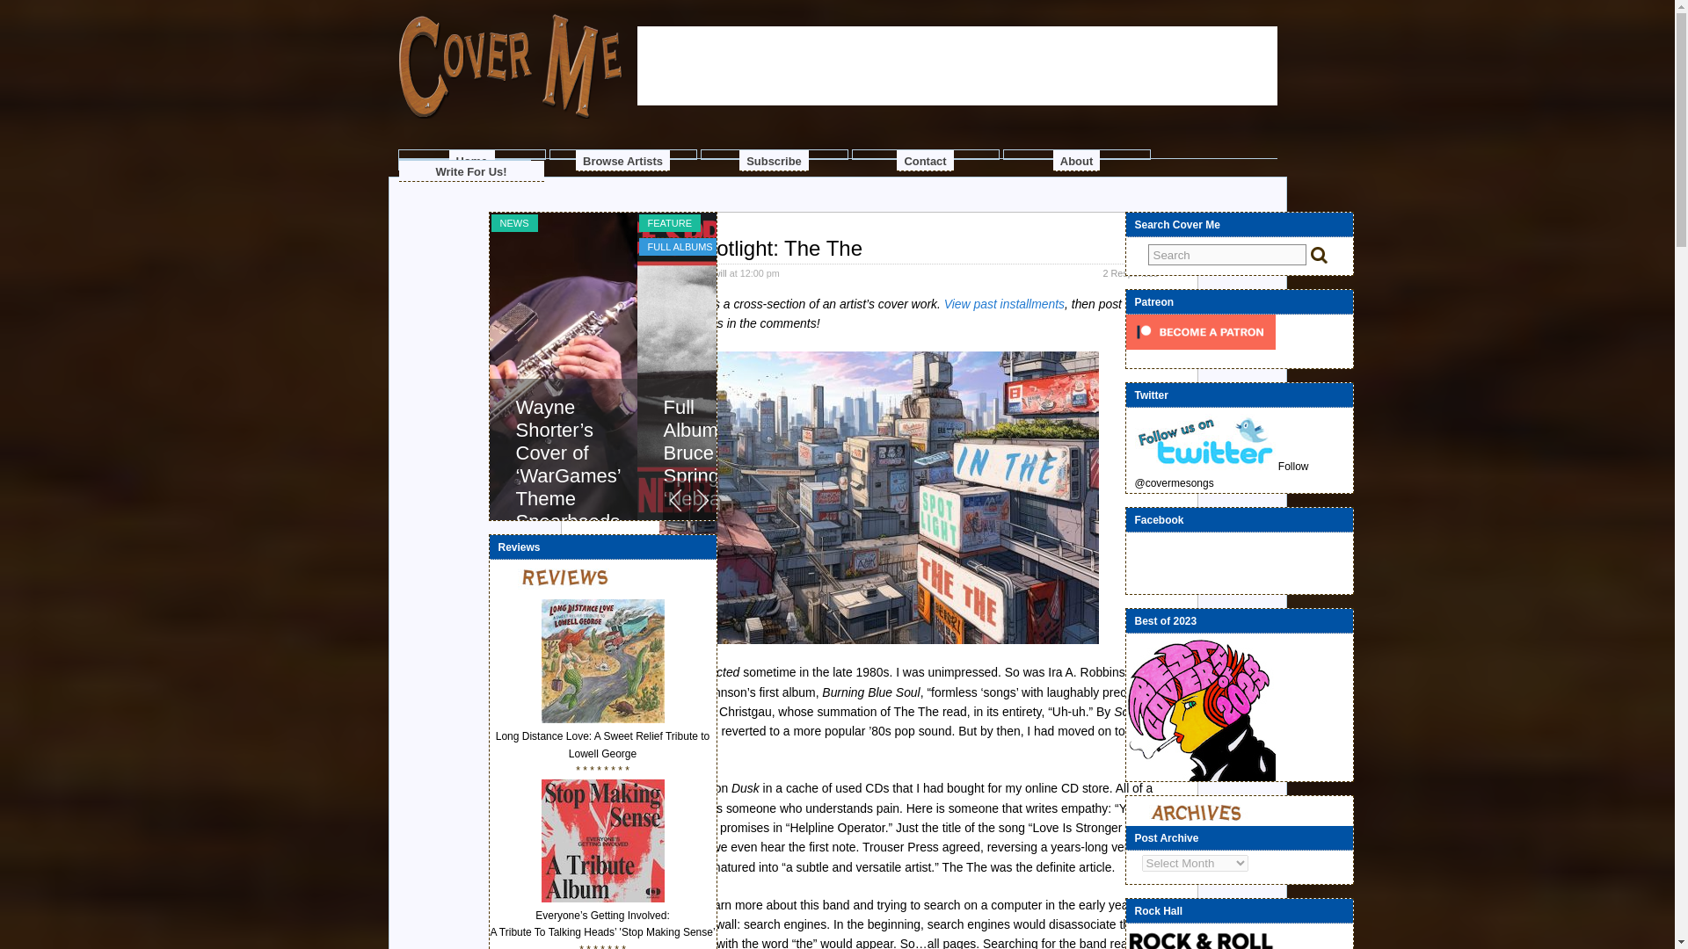  What do you see at coordinates (668, 223) in the screenshot?
I see `FEATURE` at bounding box center [668, 223].